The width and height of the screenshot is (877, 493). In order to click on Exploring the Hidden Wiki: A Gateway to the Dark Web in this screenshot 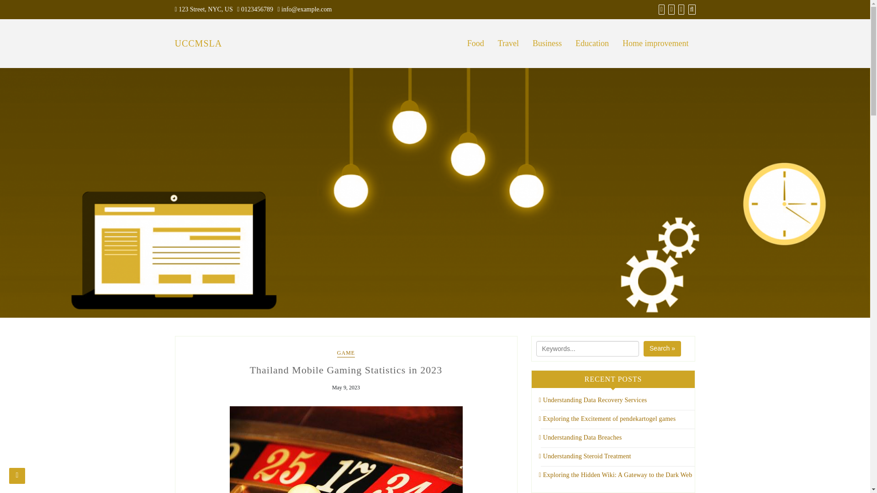, I will do `click(616, 475)`.